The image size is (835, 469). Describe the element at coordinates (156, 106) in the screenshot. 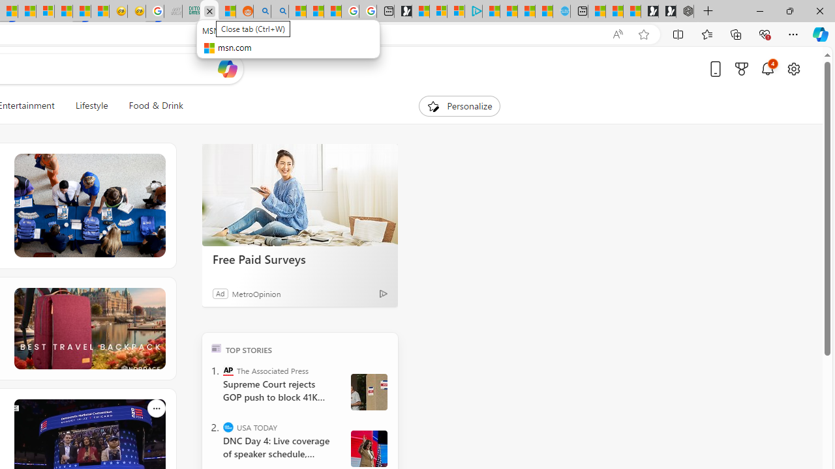

I see `Food & Drink` at that location.